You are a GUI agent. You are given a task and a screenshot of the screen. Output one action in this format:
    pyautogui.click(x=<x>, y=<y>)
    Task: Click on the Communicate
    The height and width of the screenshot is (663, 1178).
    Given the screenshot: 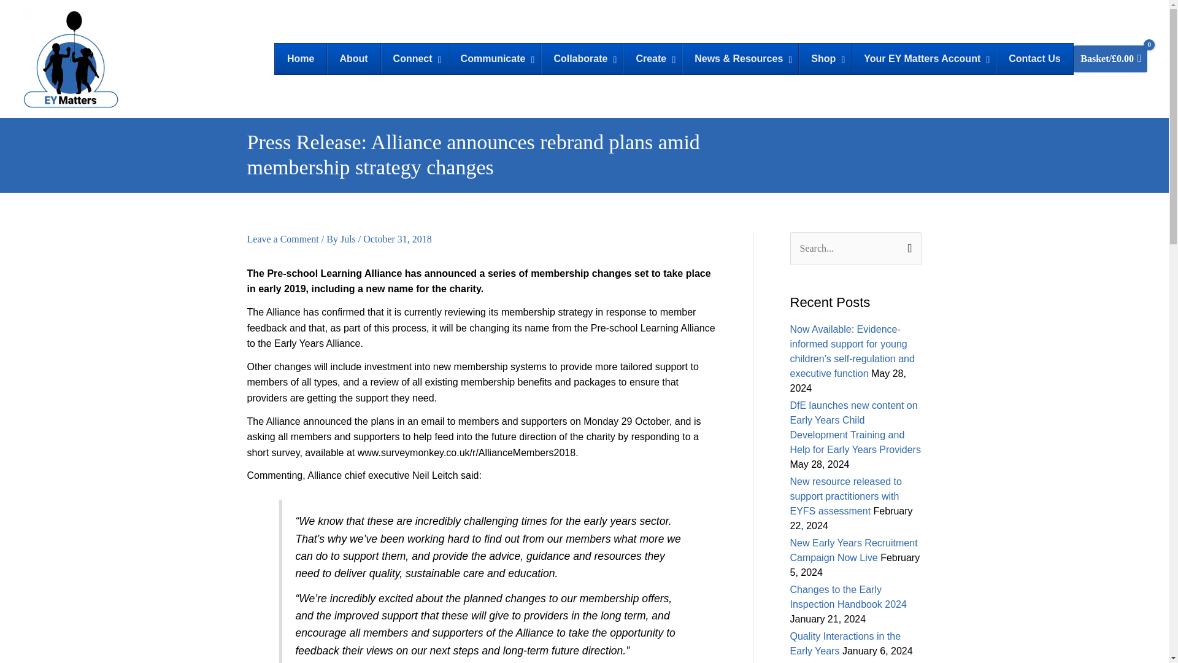 What is the action you would take?
    pyautogui.click(x=494, y=59)
    